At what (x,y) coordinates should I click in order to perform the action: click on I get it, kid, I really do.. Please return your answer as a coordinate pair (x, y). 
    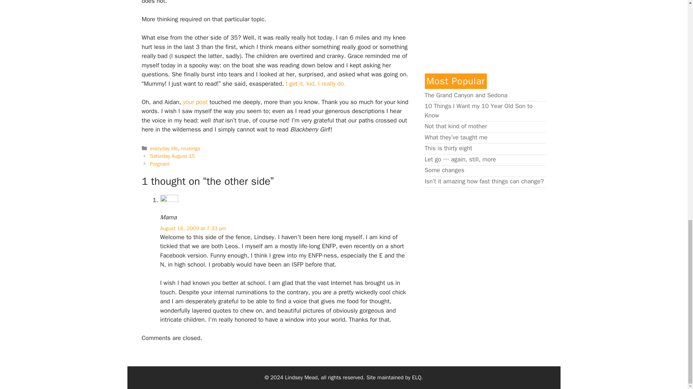
    Looking at the image, I should click on (315, 84).